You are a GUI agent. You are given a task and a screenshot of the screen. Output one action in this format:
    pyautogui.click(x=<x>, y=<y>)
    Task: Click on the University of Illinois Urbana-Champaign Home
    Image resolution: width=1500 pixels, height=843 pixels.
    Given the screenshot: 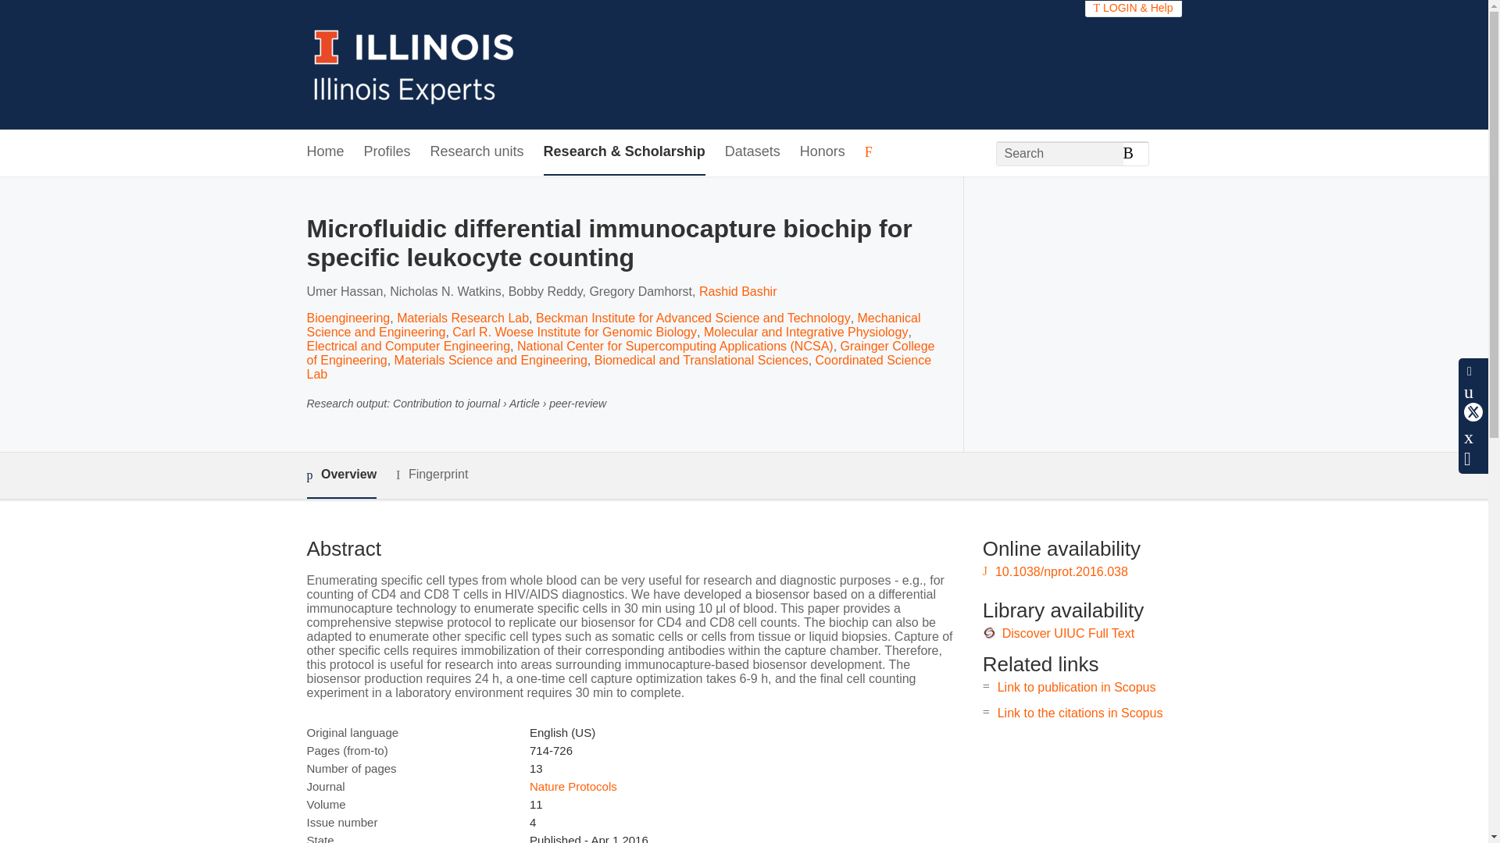 What is the action you would take?
    pyautogui.click(x=414, y=64)
    